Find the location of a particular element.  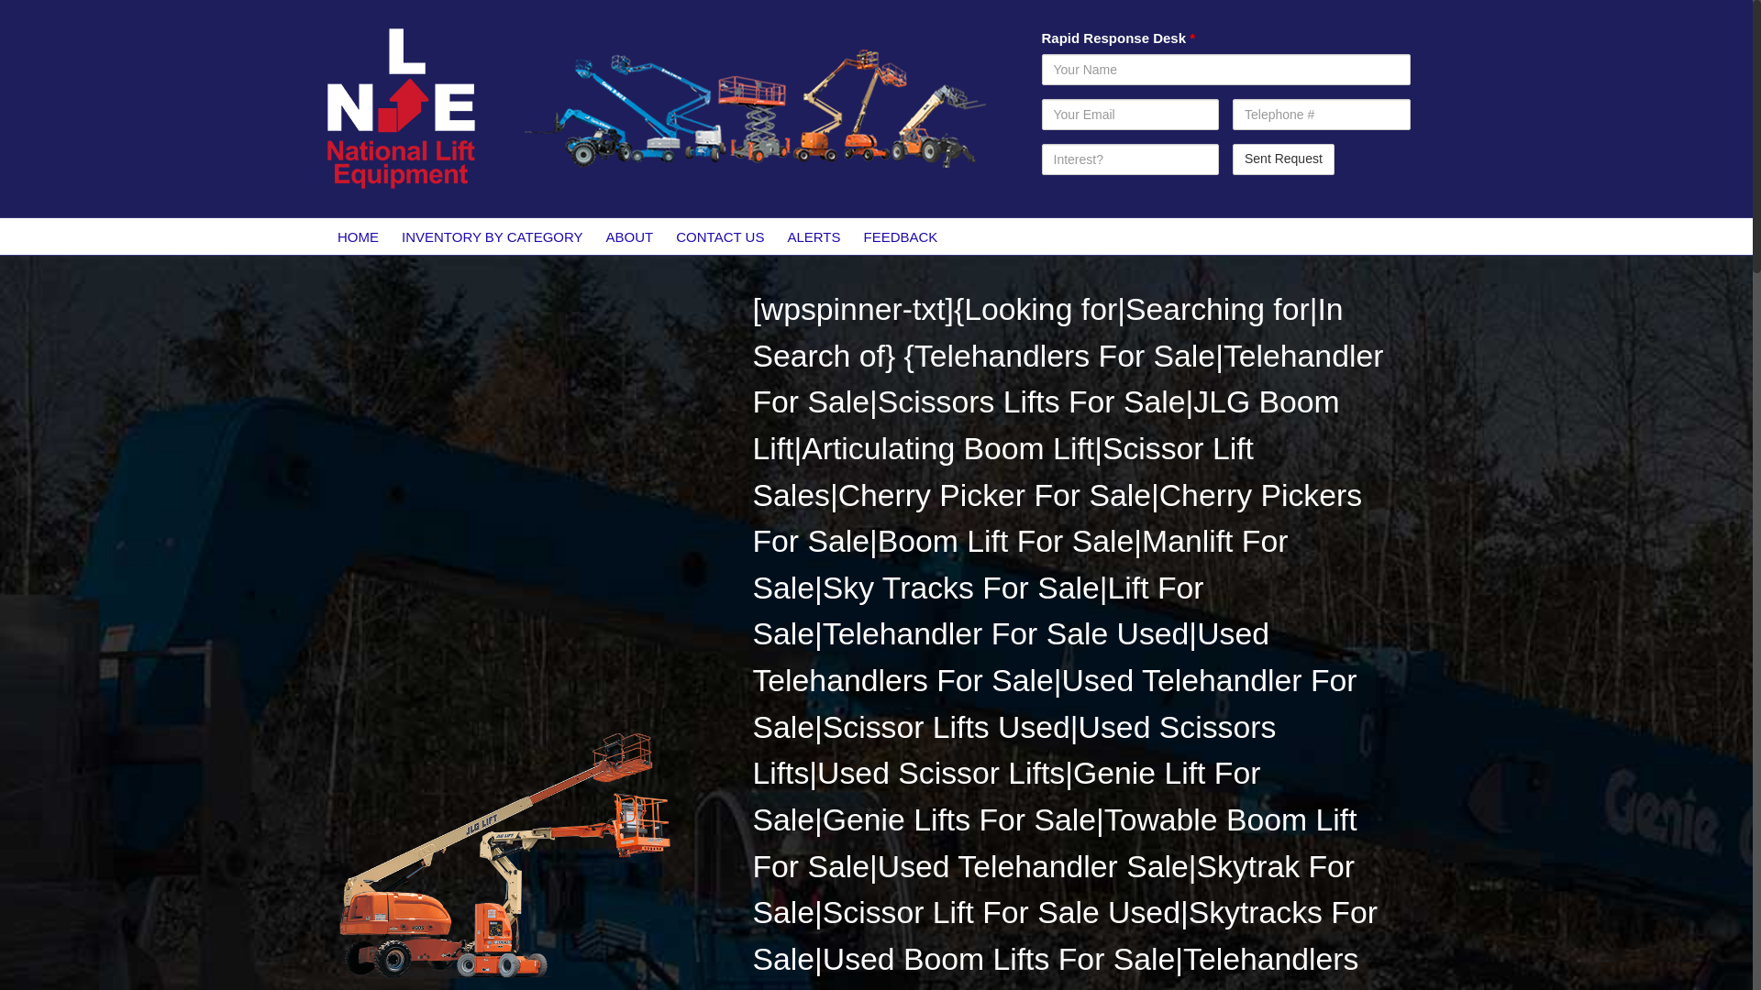

ABOUT is located at coordinates (629, 236).